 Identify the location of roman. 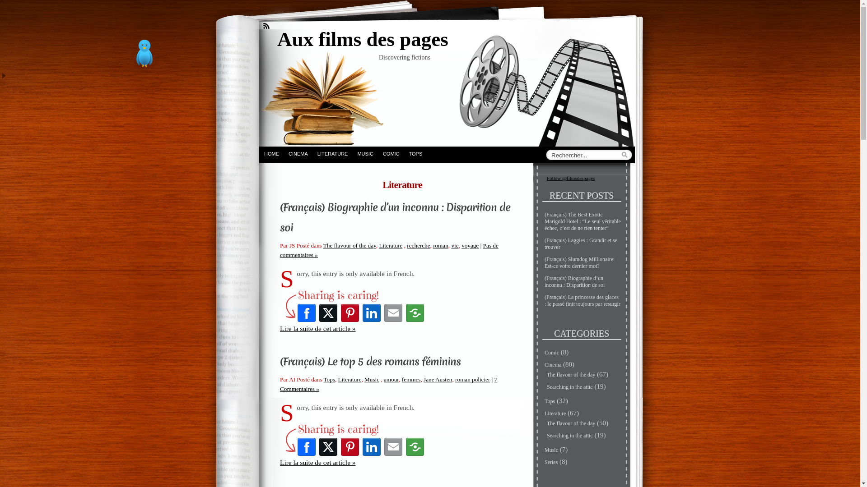
(441, 245).